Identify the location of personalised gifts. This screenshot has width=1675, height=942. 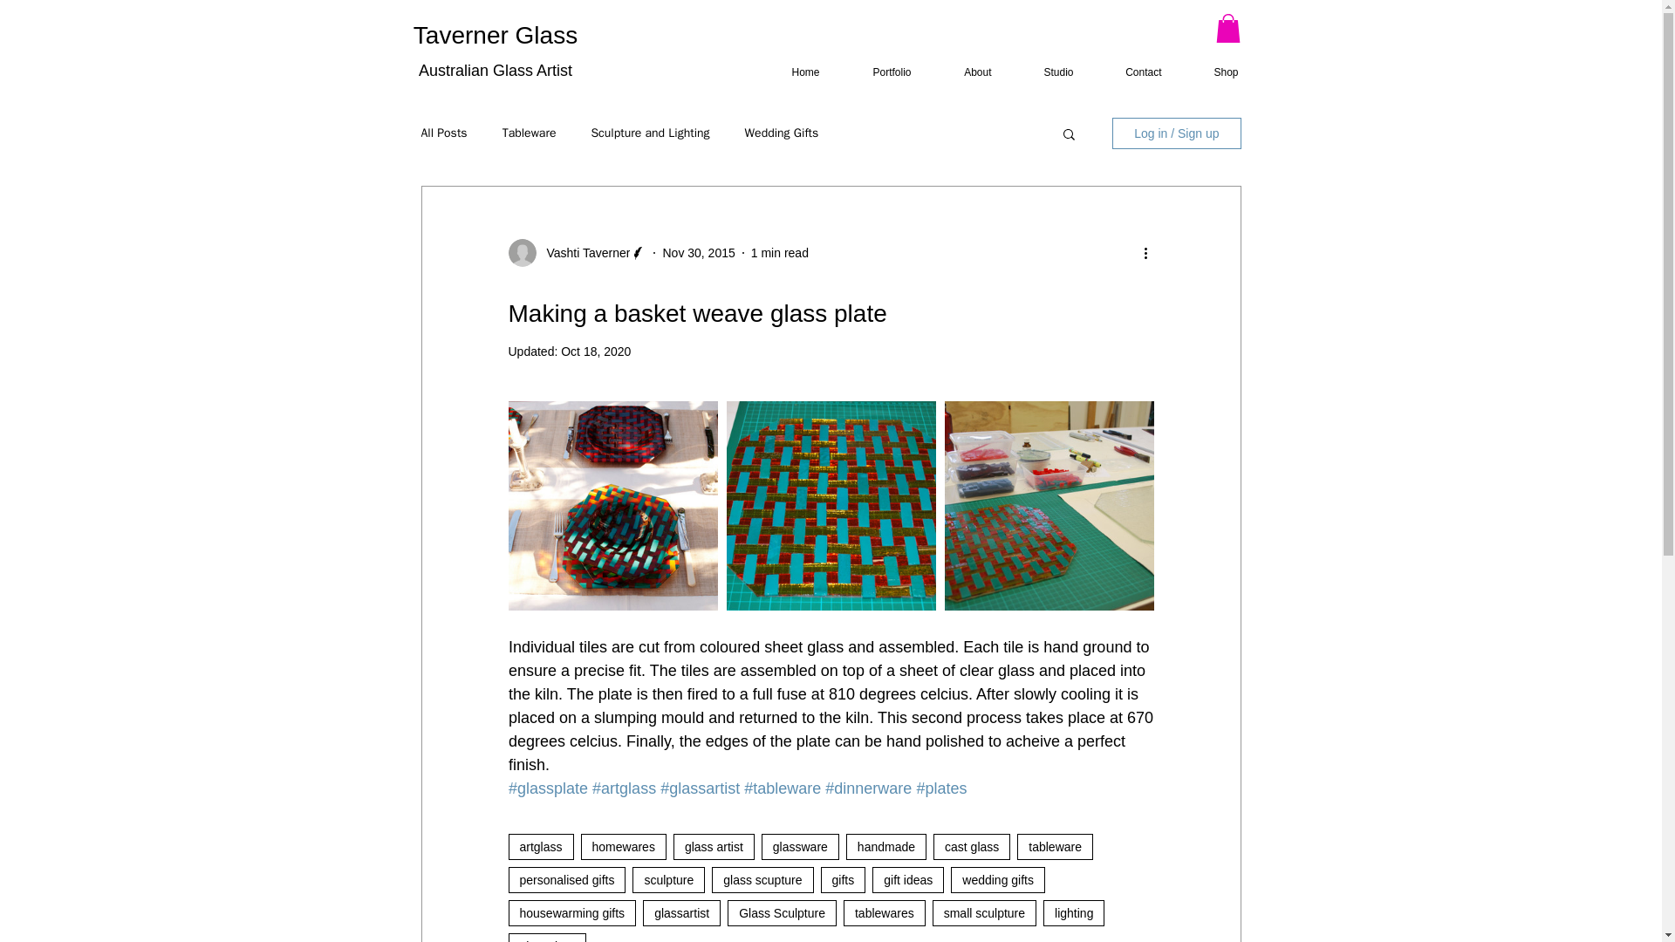
(565, 879).